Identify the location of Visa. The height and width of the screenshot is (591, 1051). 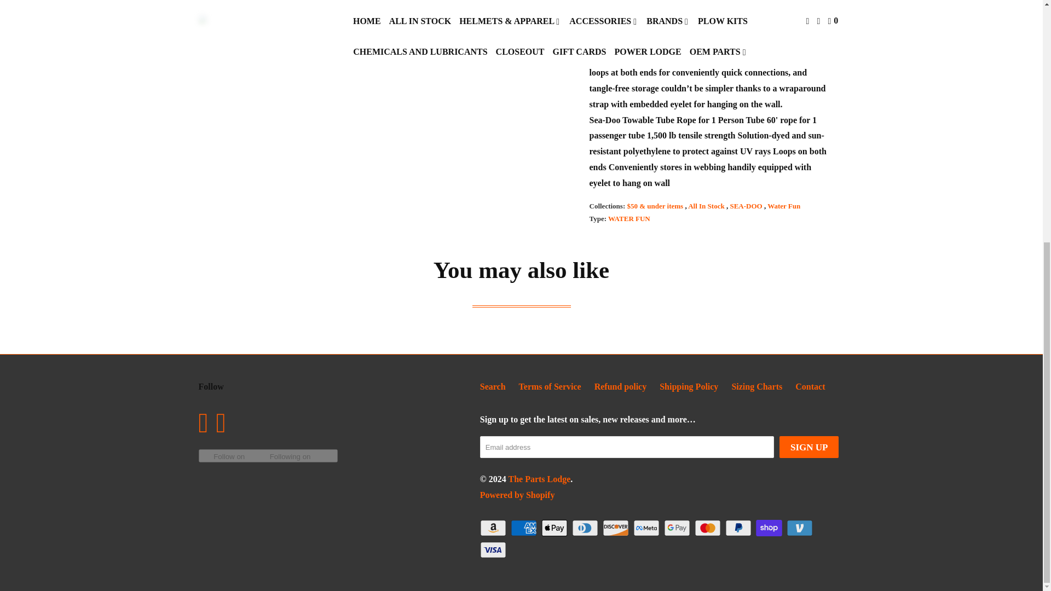
(494, 549).